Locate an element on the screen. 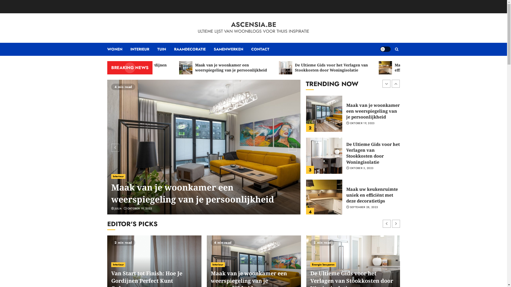  Light/Dark Button is located at coordinates (385, 49).